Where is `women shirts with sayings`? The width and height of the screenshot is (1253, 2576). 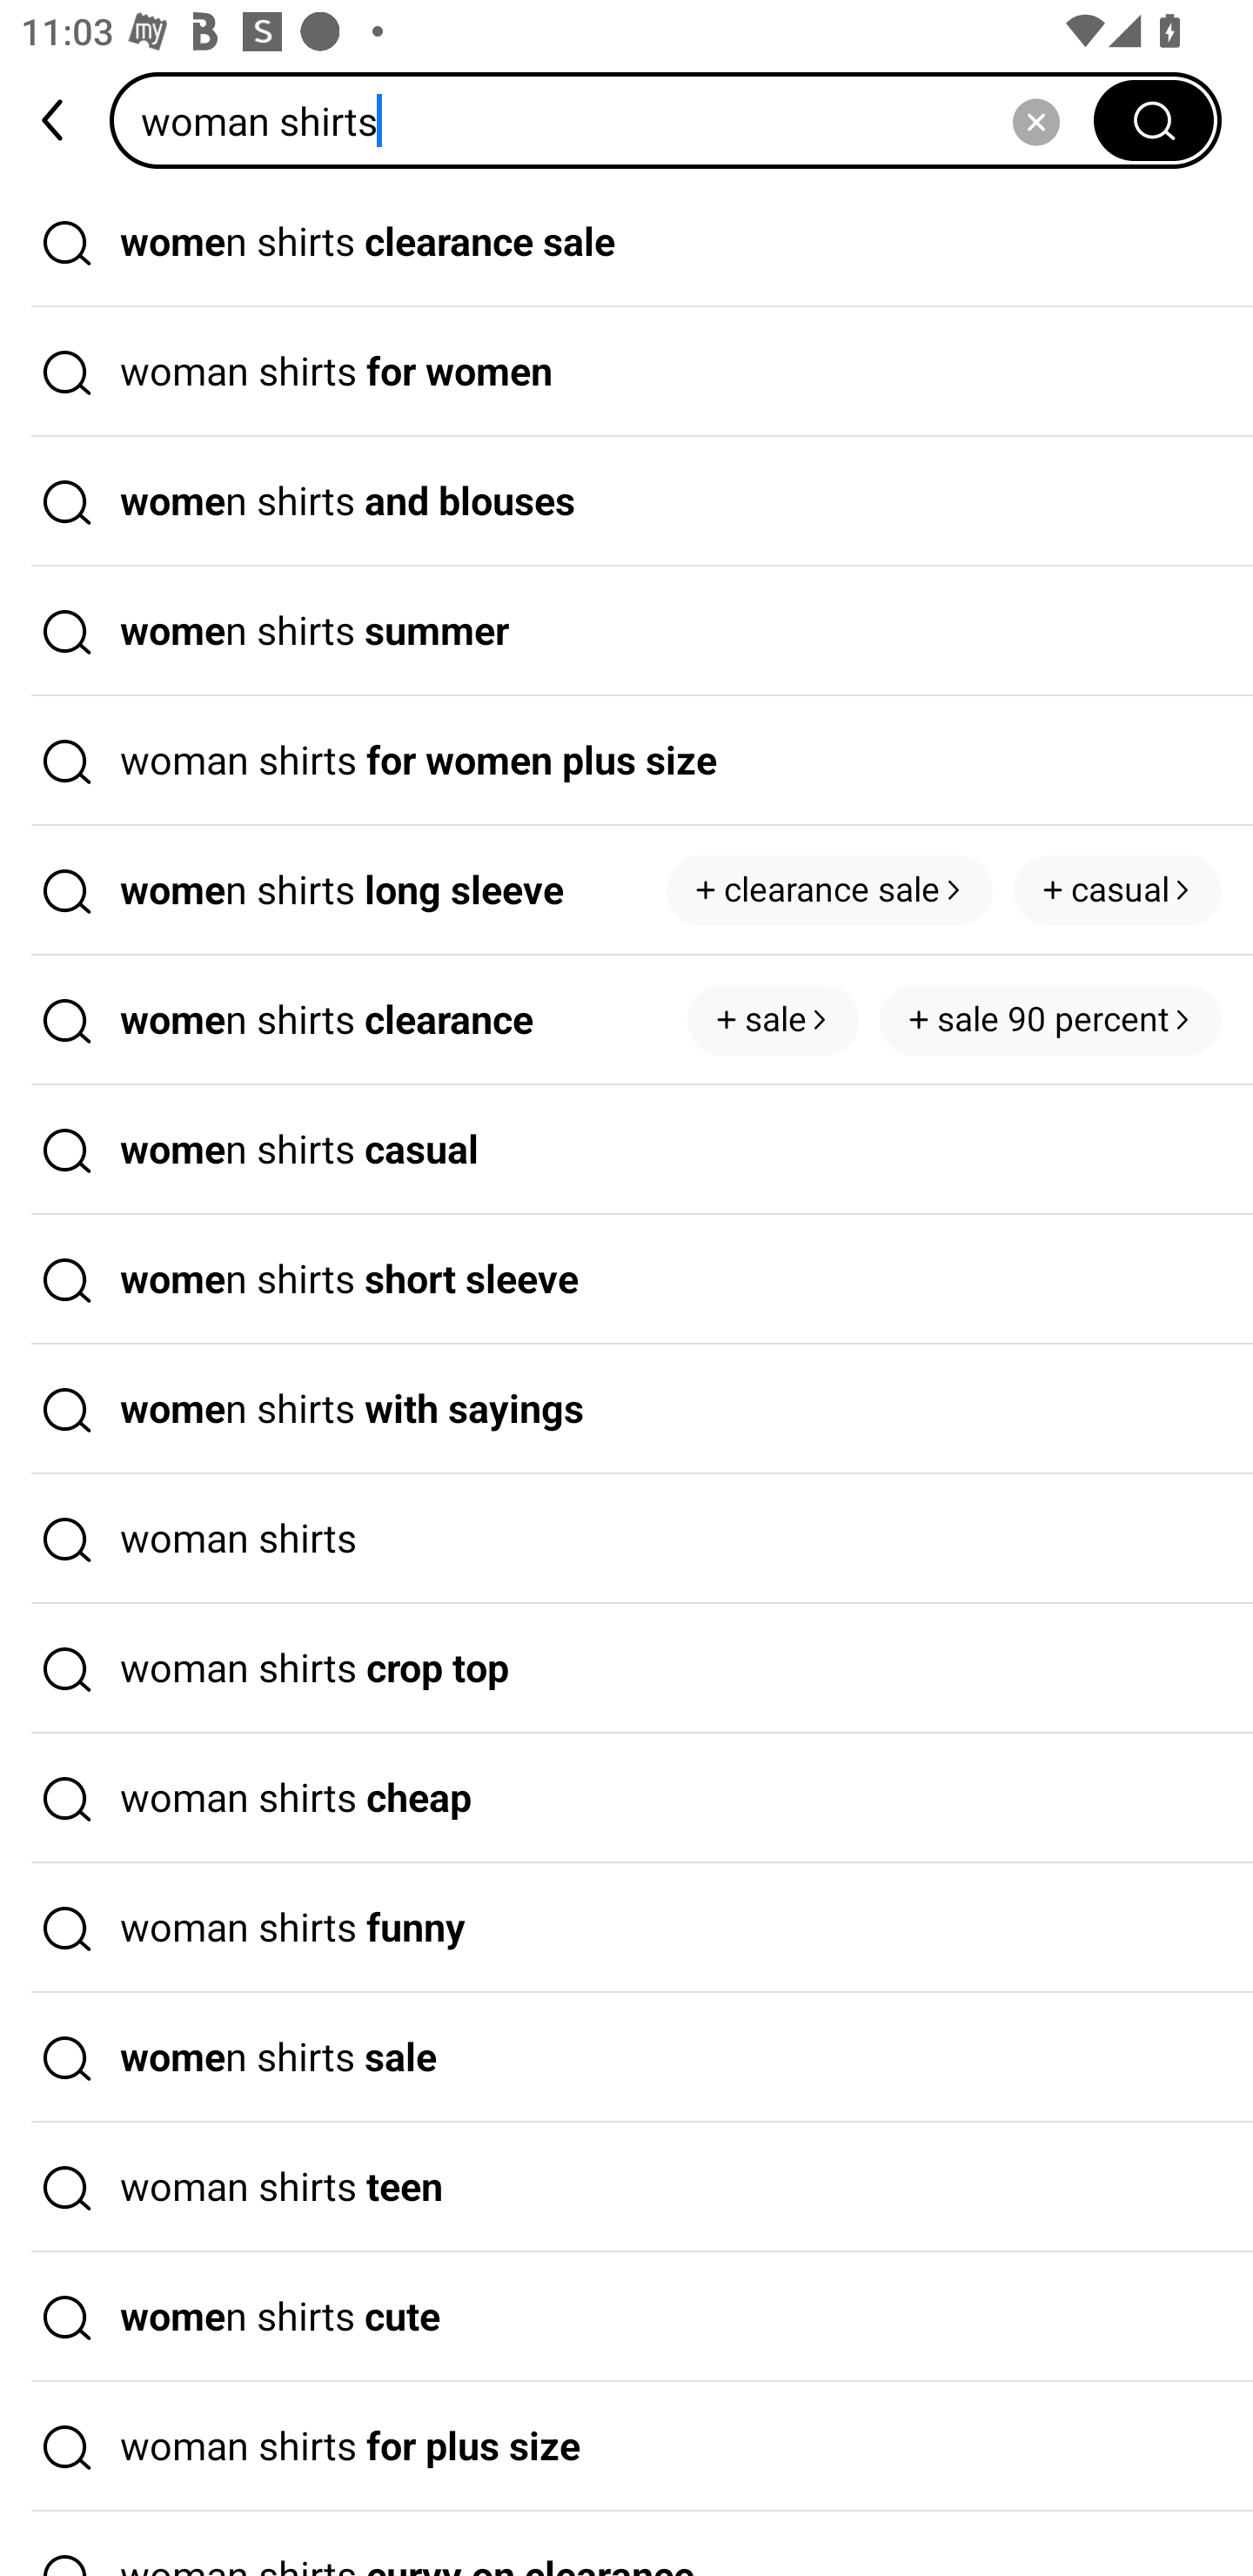
women shirts with sayings is located at coordinates (626, 1409).